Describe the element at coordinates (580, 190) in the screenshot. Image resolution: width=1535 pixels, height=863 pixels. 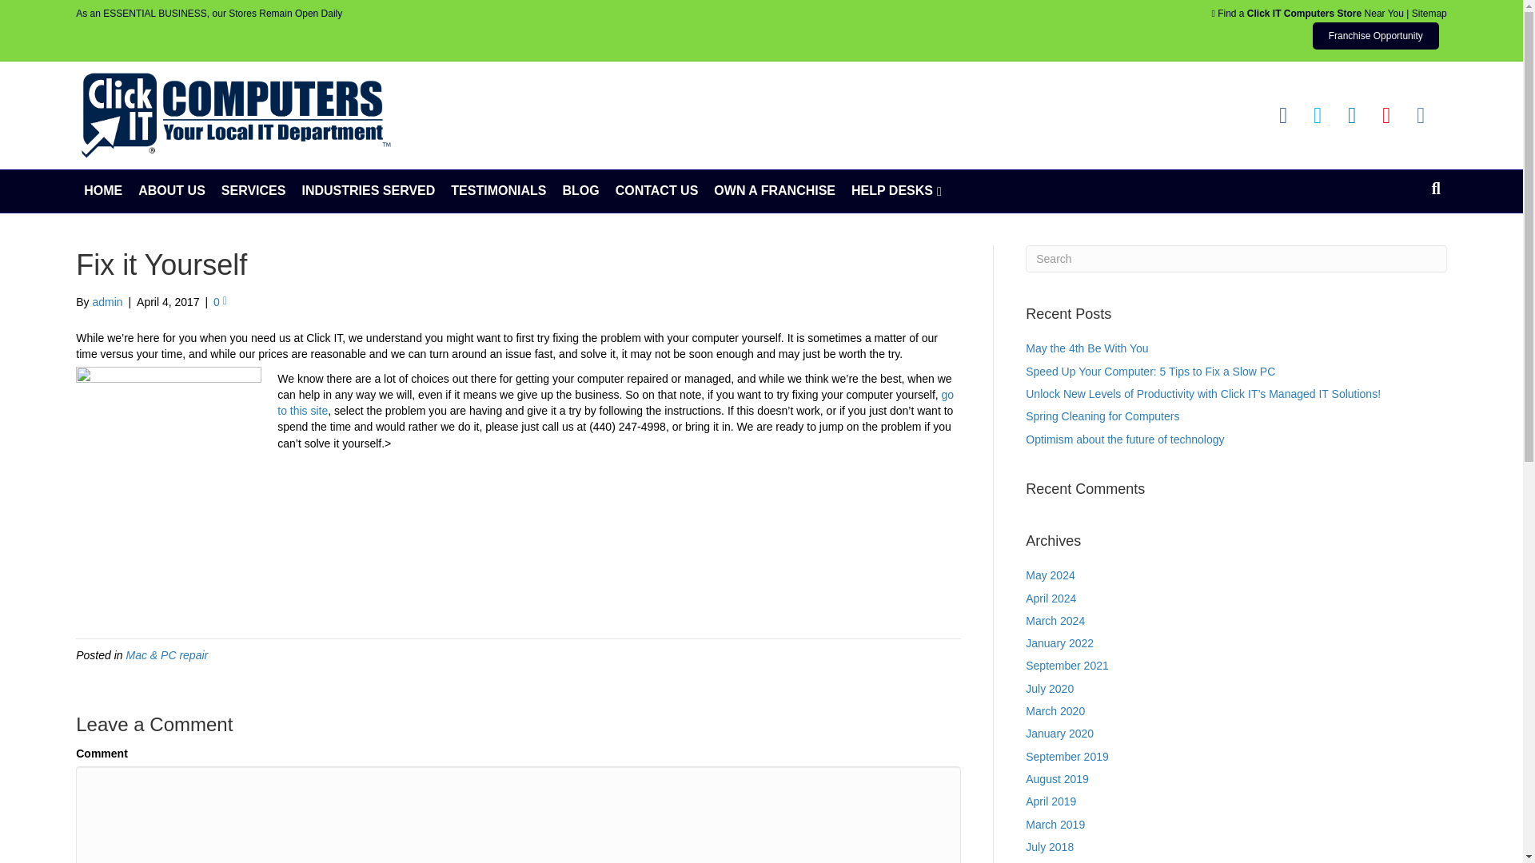
I see `BLOG` at that location.